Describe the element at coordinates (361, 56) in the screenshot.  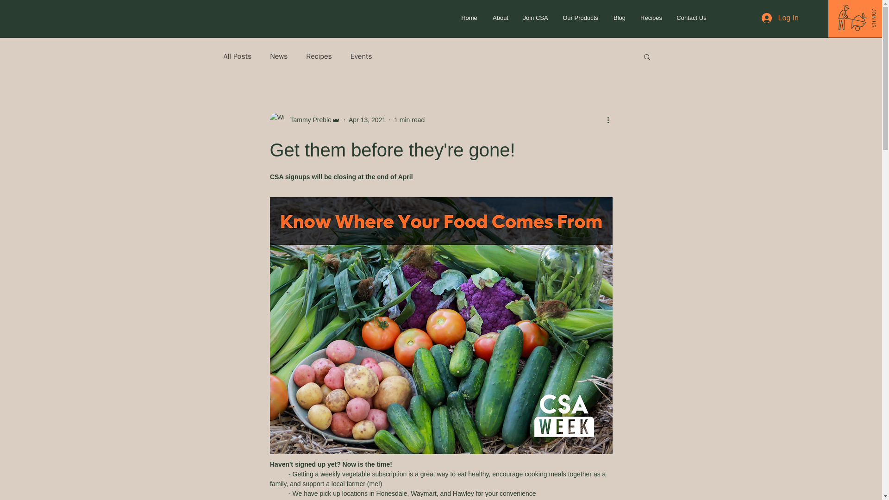
I see `Events` at that location.